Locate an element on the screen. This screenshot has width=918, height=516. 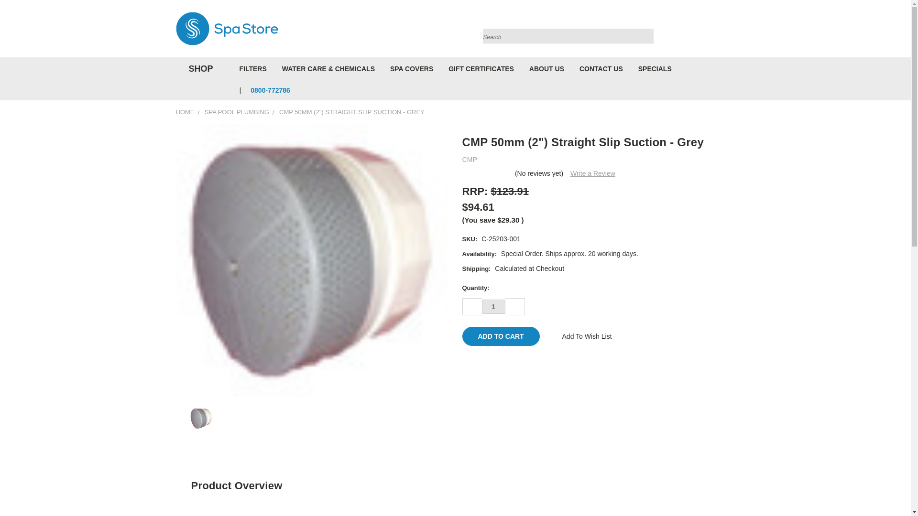
SHOP is located at coordinates (198, 69).